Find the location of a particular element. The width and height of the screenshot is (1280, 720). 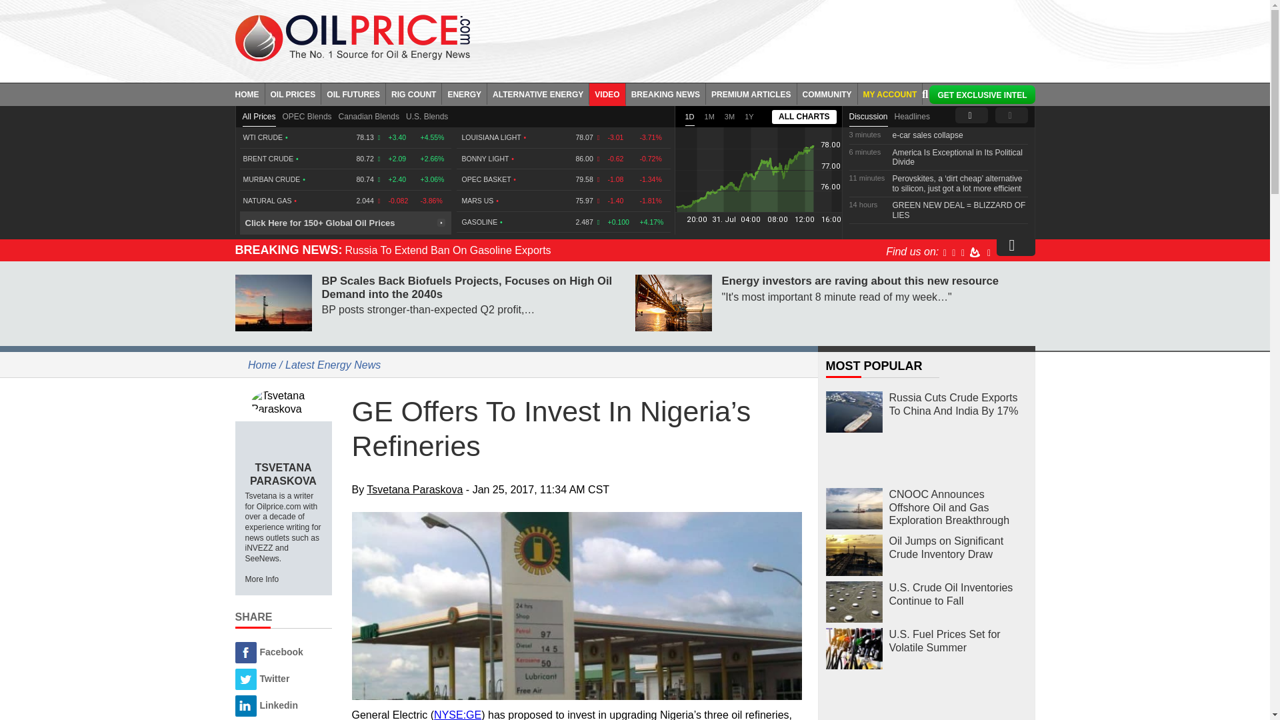

HOME is located at coordinates (249, 93).